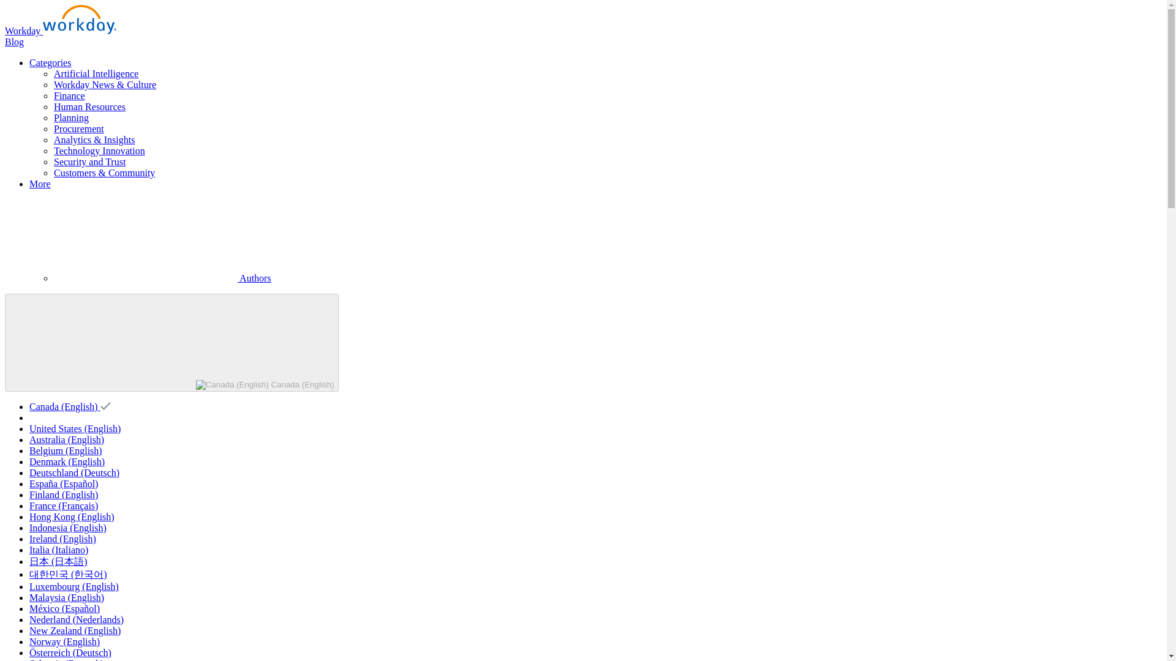  I want to click on Artificial Intelligence, so click(96, 73).